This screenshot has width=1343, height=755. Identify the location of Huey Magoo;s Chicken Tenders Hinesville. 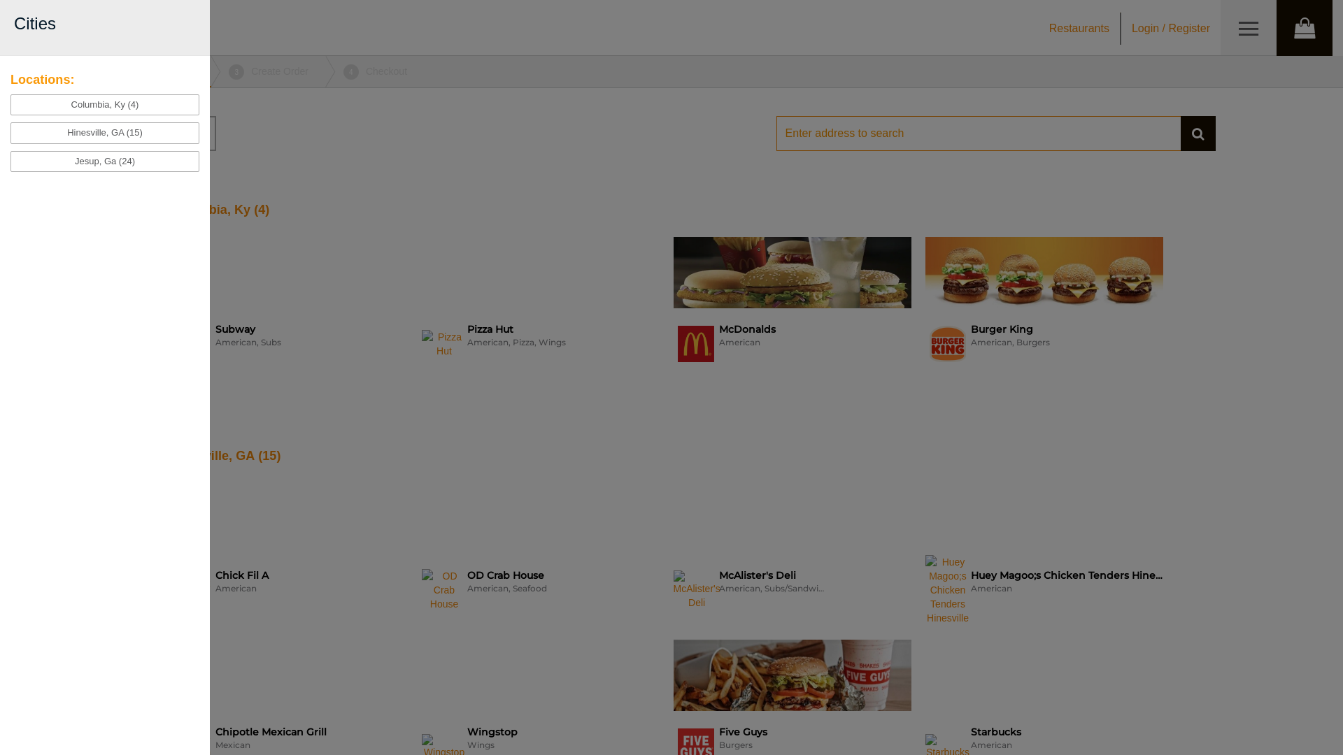
(947, 590).